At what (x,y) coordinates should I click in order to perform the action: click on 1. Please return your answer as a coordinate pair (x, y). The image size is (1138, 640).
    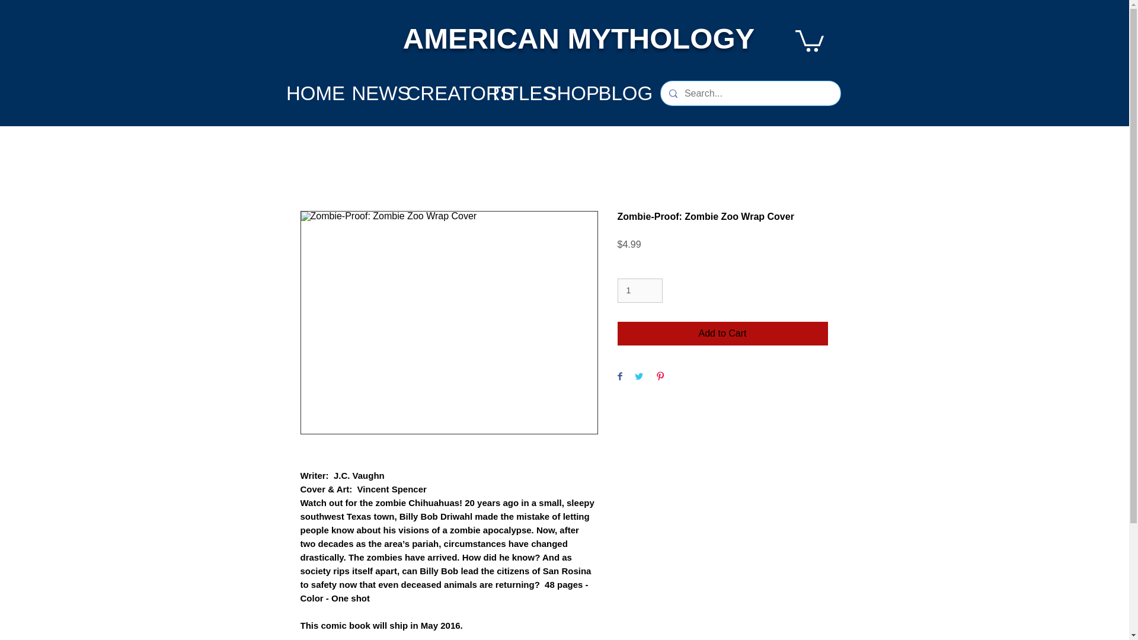
    Looking at the image, I should click on (640, 290).